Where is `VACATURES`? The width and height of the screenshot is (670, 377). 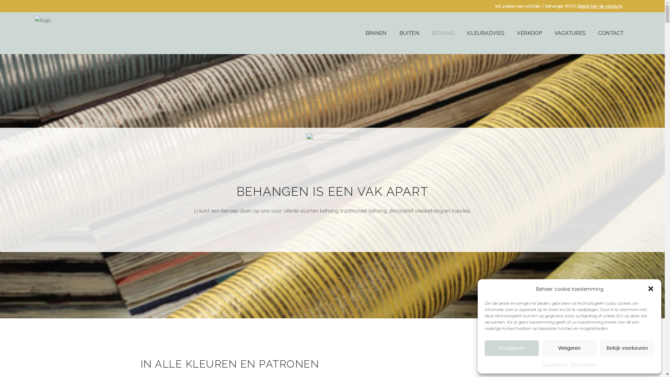
VACATURES is located at coordinates (570, 33).